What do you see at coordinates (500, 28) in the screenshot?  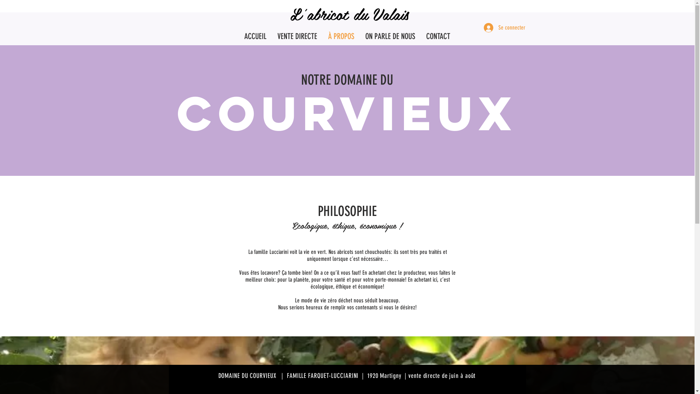 I see `Se connecter` at bounding box center [500, 28].